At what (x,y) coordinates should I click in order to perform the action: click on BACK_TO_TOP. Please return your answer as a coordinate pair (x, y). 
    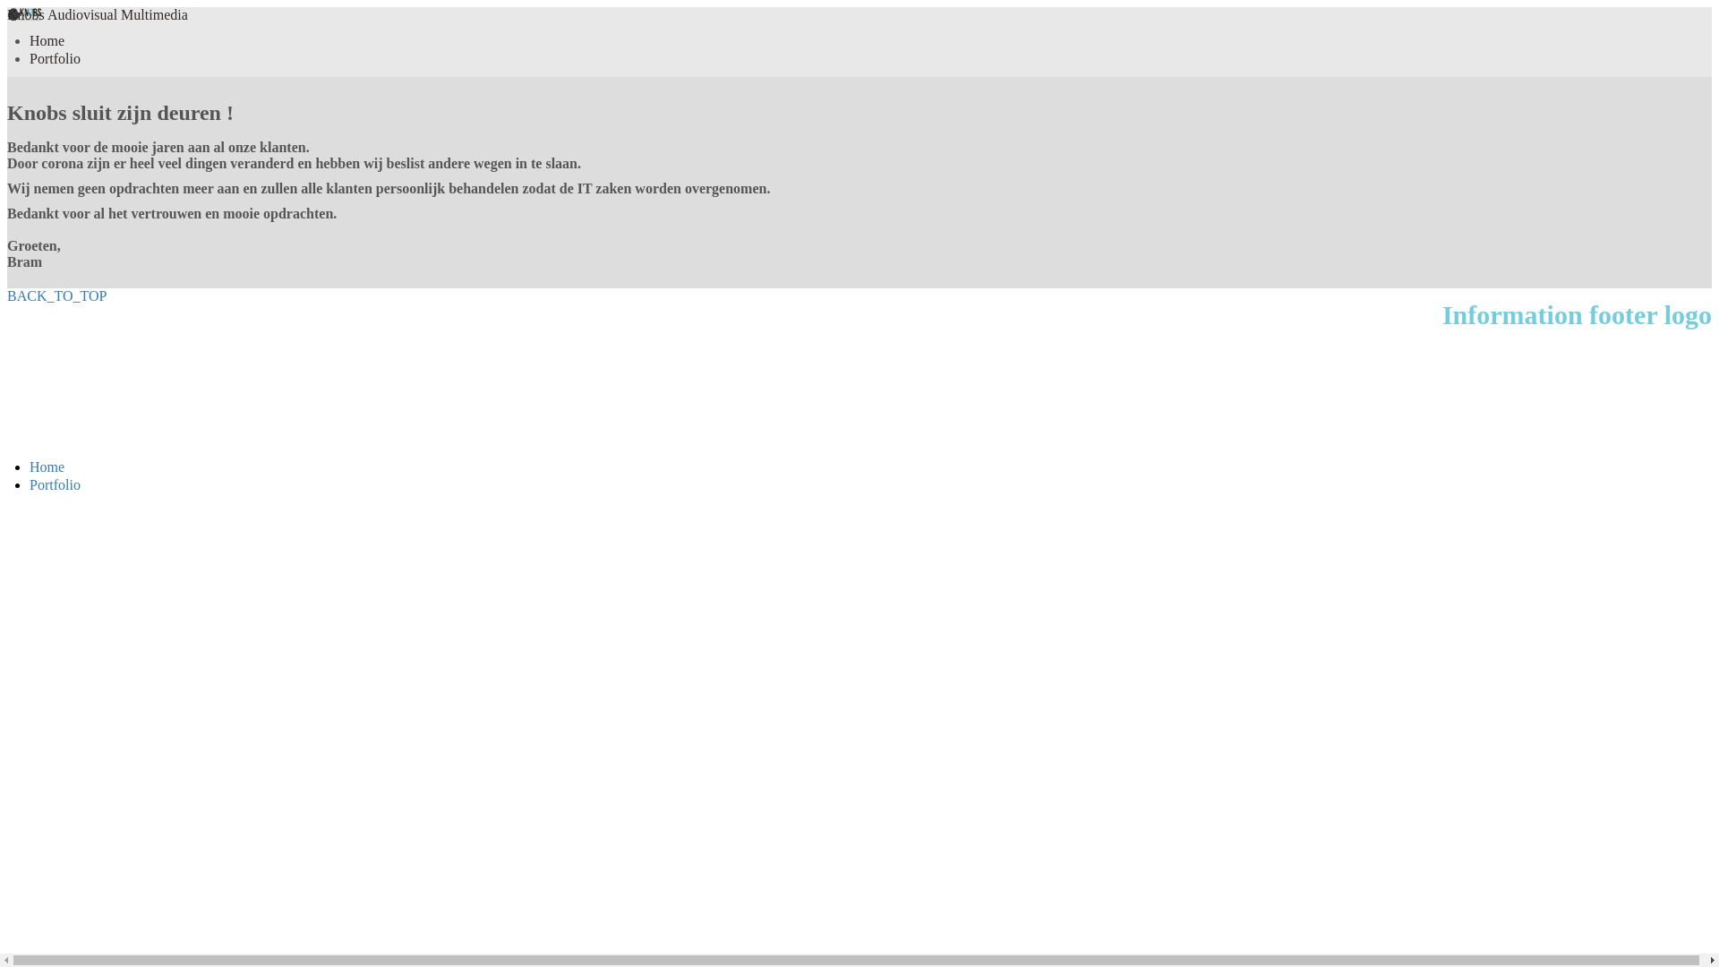
    Looking at the image, I should click on (57, 295).